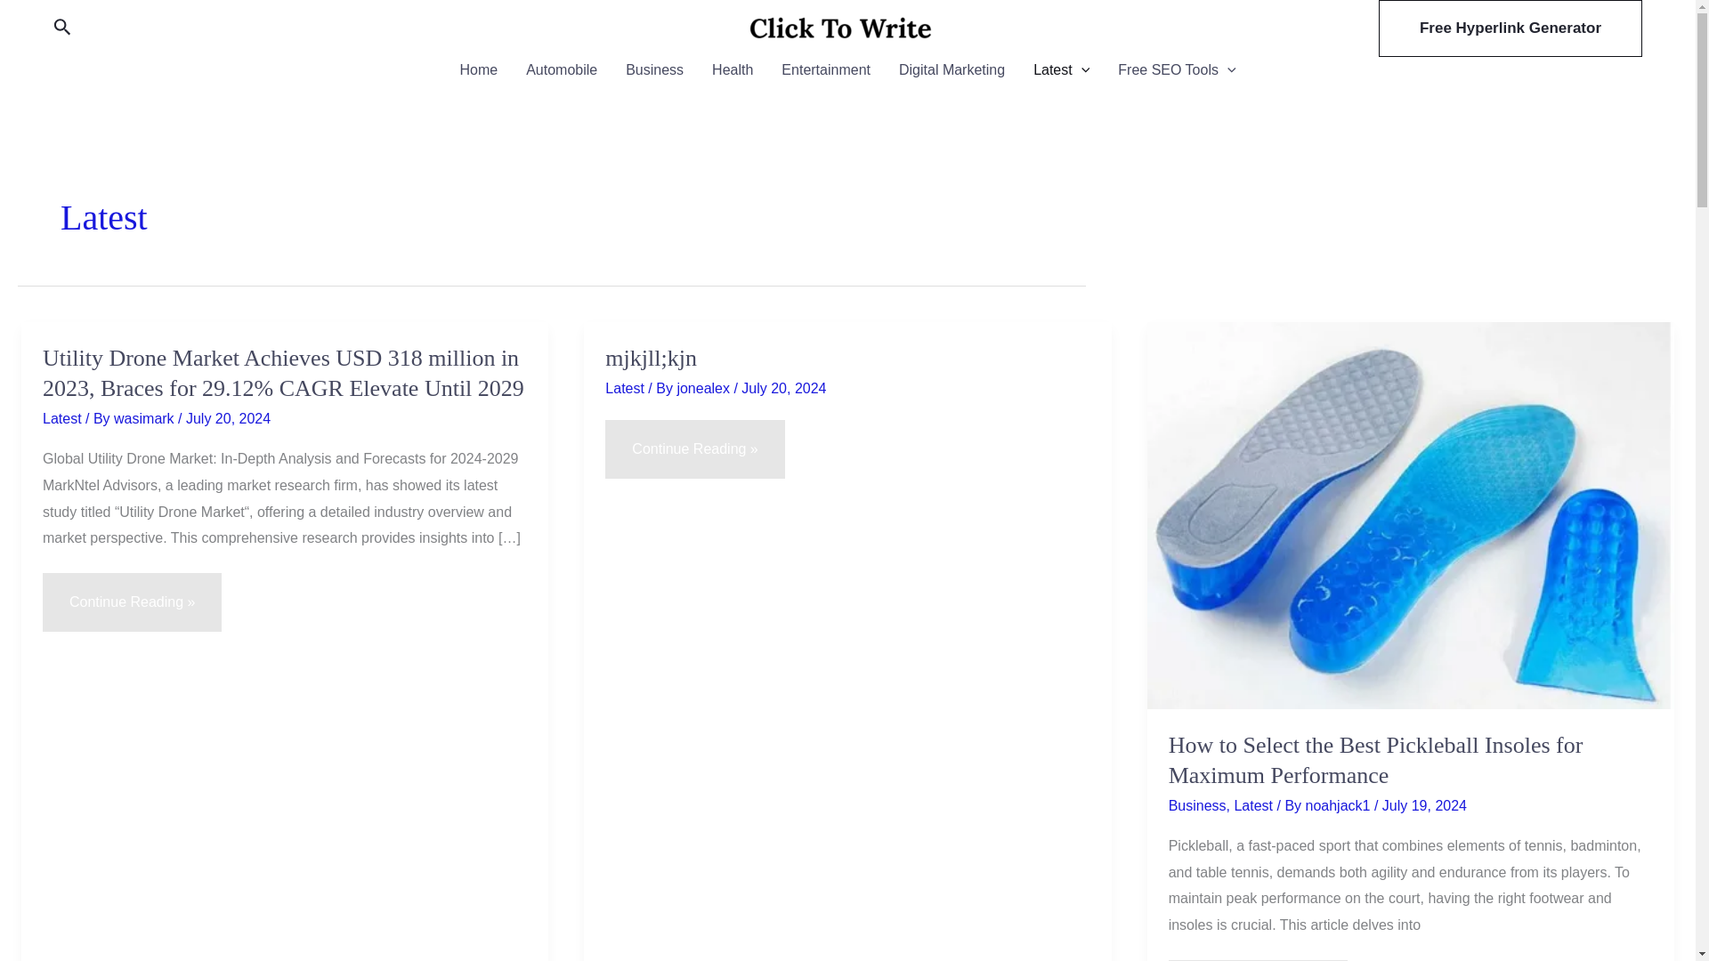  What do you see at coordinates (146, 418) in the screenshot?
I see `View all posts by wasimark` at bounding box center [146, 418].